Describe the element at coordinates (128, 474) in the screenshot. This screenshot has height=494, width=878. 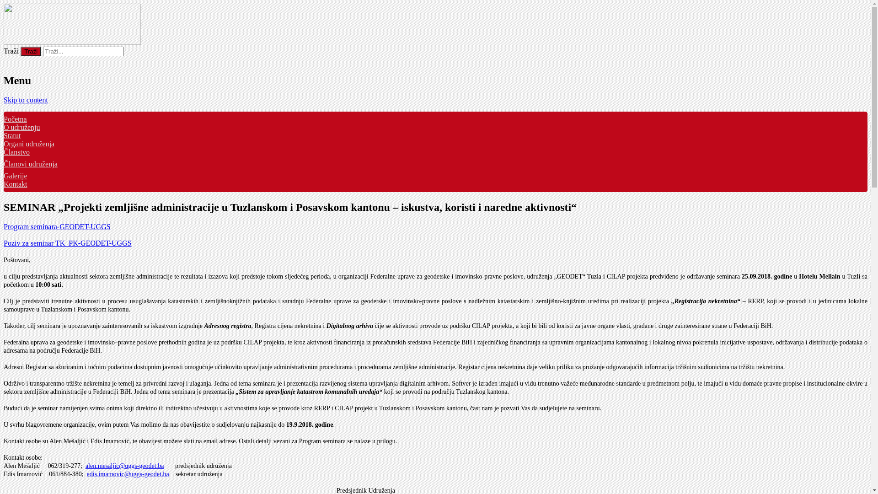
I see `ab.tedoeg-sggu@civomami.side` at that location.